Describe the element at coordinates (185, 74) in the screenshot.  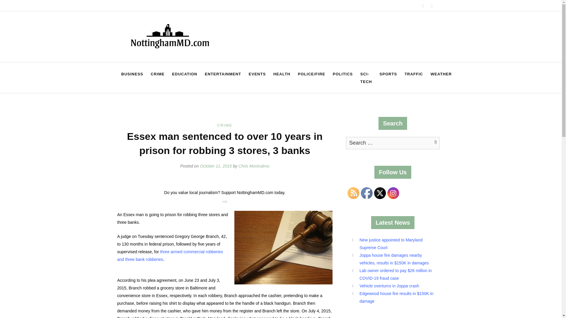
I see `EDUCATION` at that location.